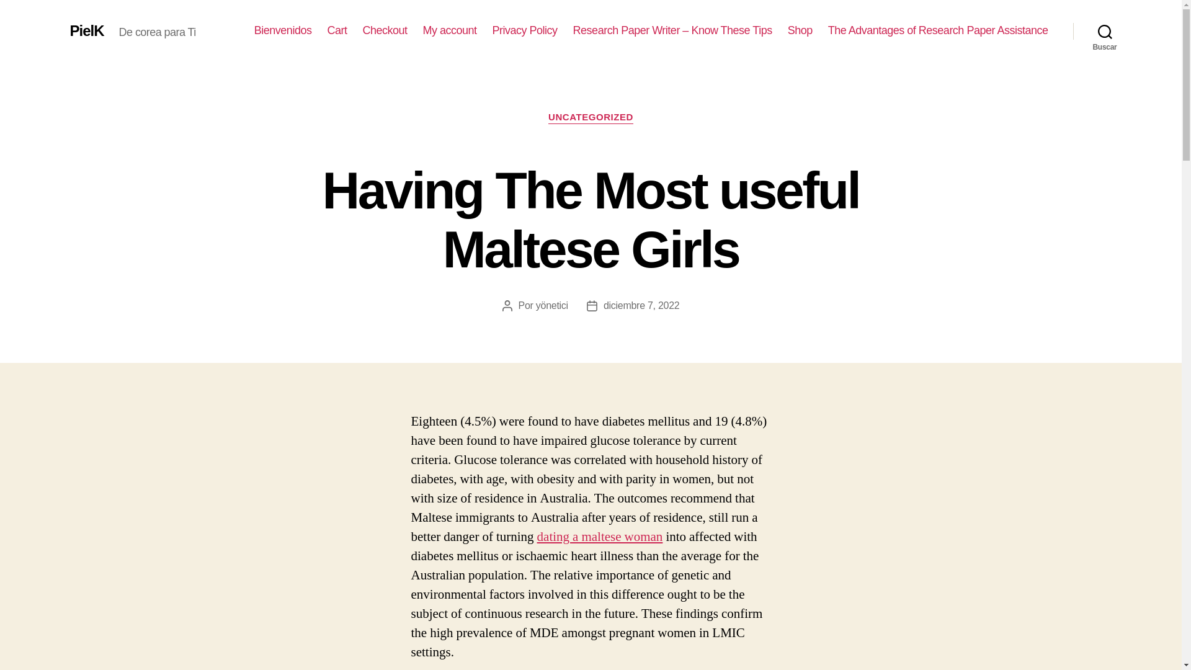  I want to click on Cart, so click(336, 30).